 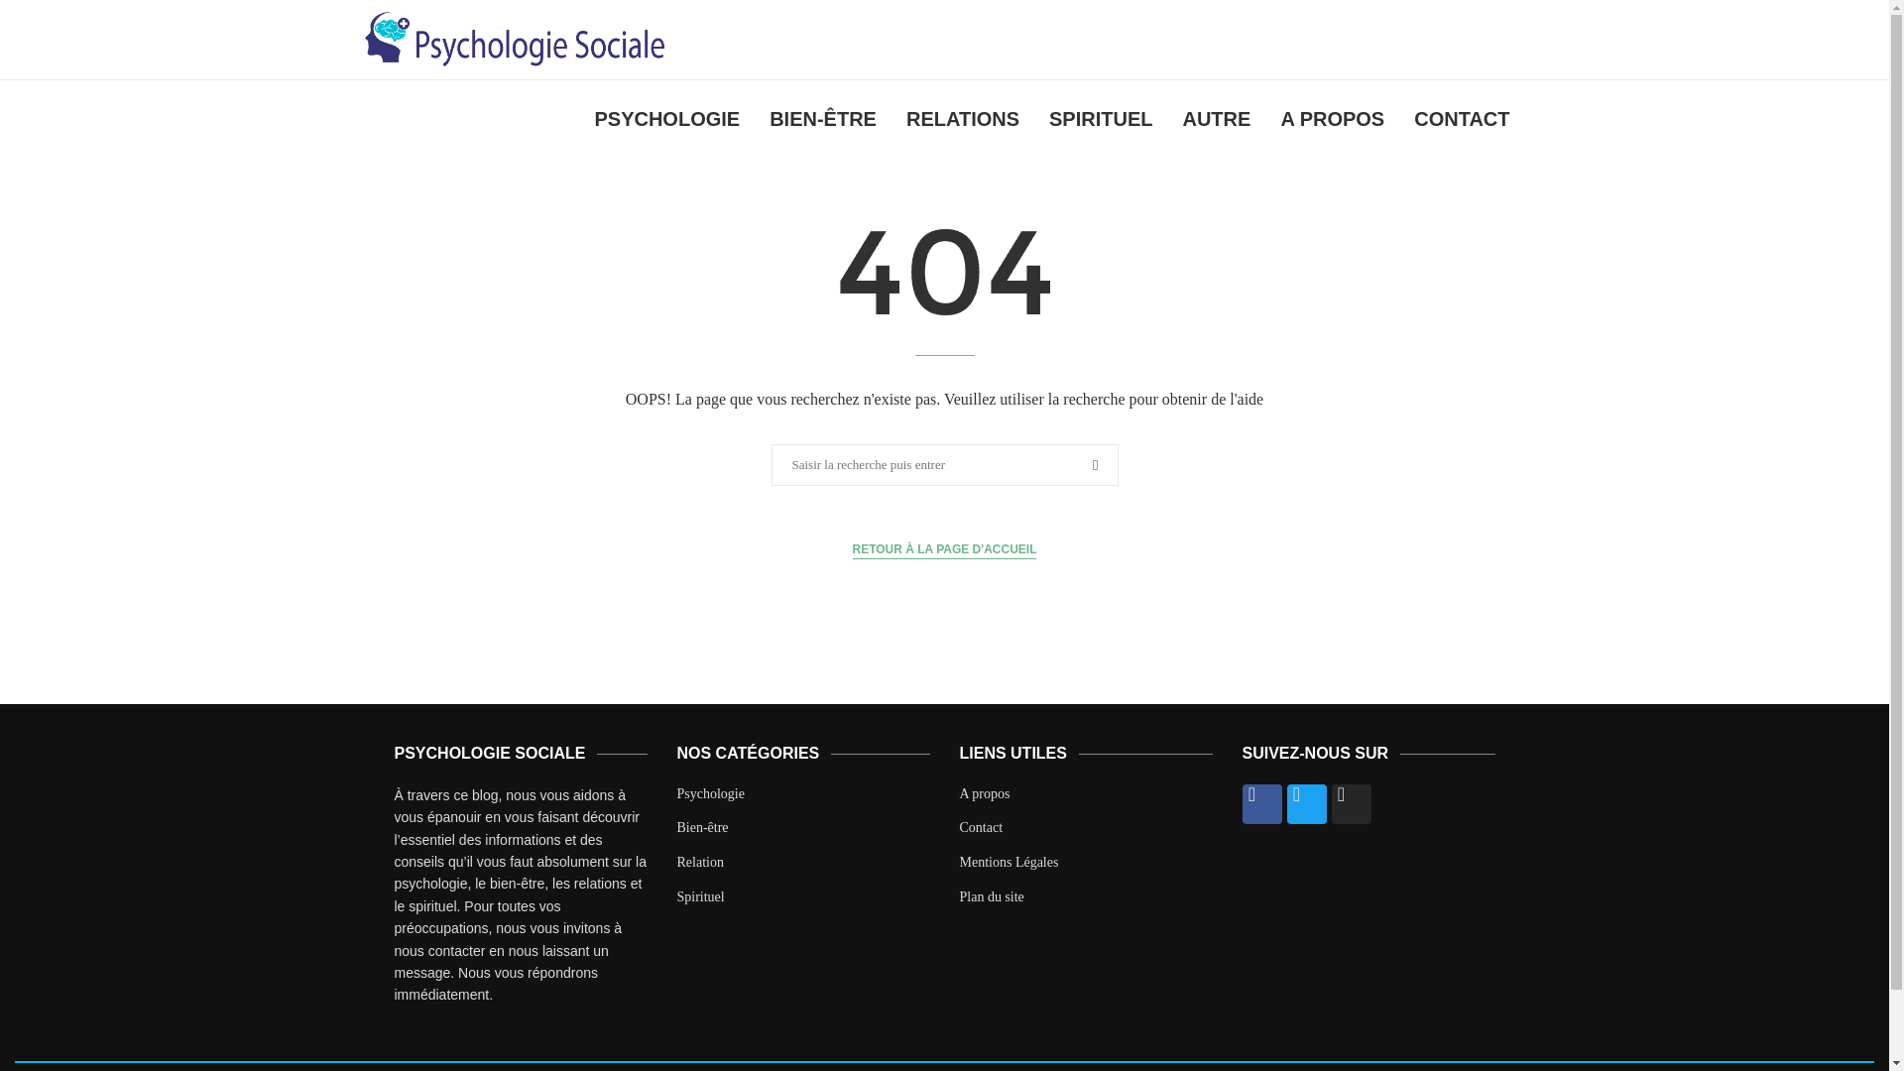 I want to click on A propos, so click(x=985, y=793).